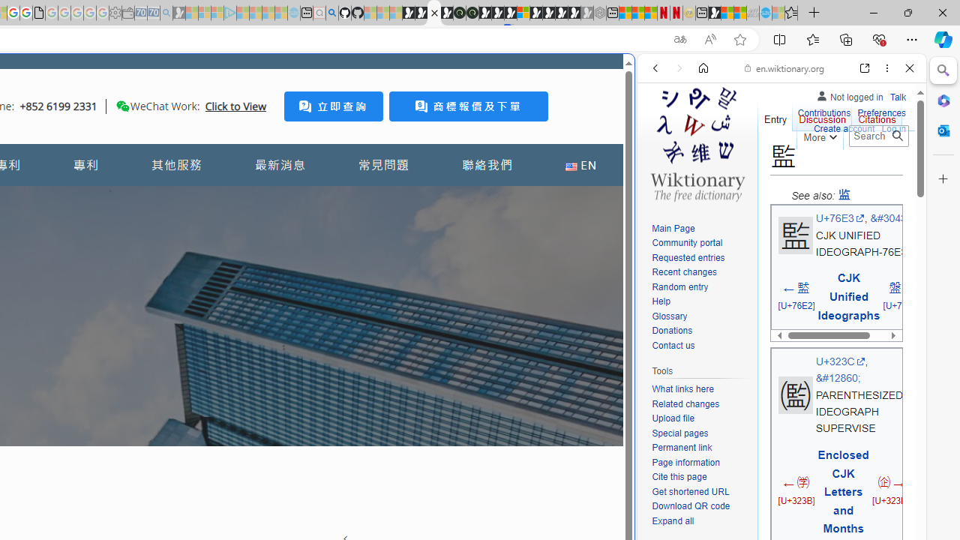 This screenshot has width=960, height=540. Describe the element at coordinates (700, 258) in the screenshot. I see `Requested entries` at that location.